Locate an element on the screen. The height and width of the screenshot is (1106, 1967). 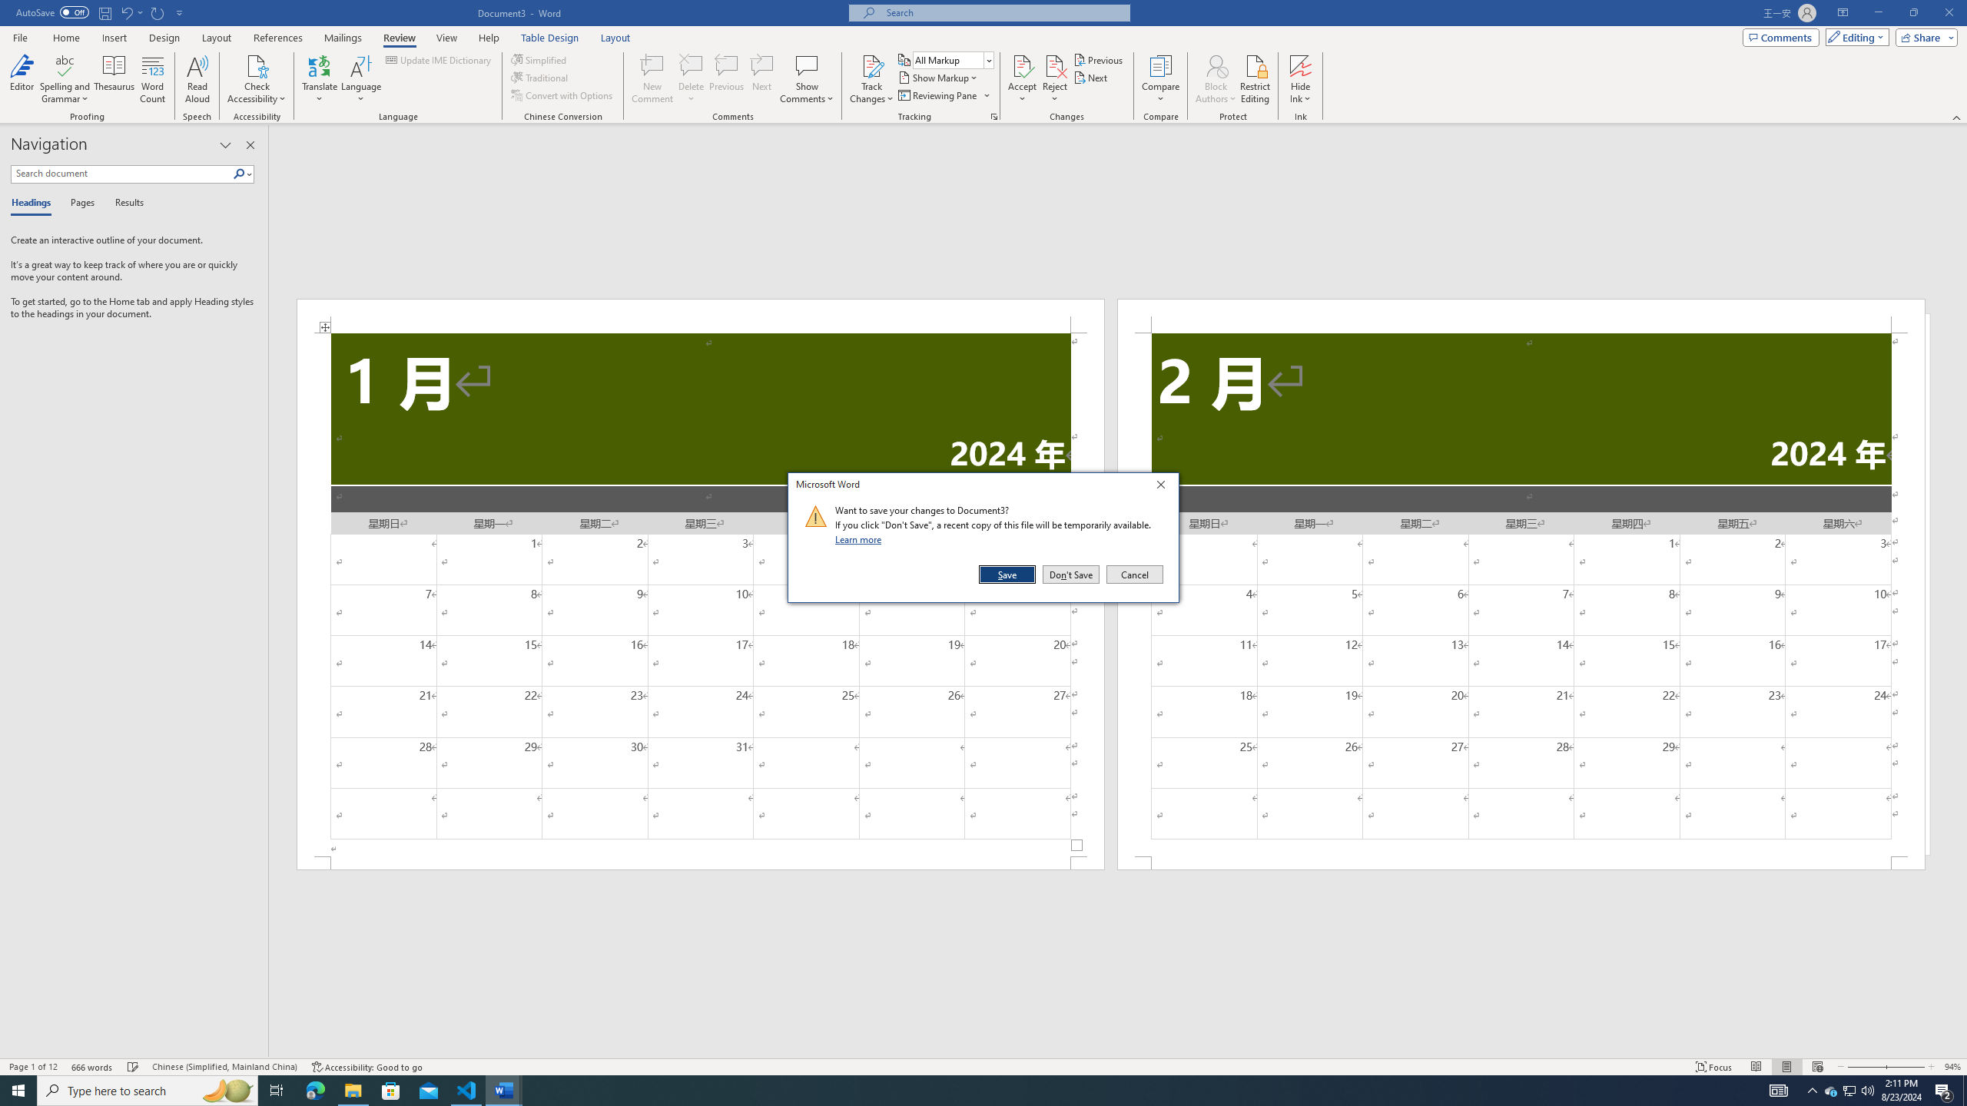
Undo Increase Indent is located at coordinates (131, 12).